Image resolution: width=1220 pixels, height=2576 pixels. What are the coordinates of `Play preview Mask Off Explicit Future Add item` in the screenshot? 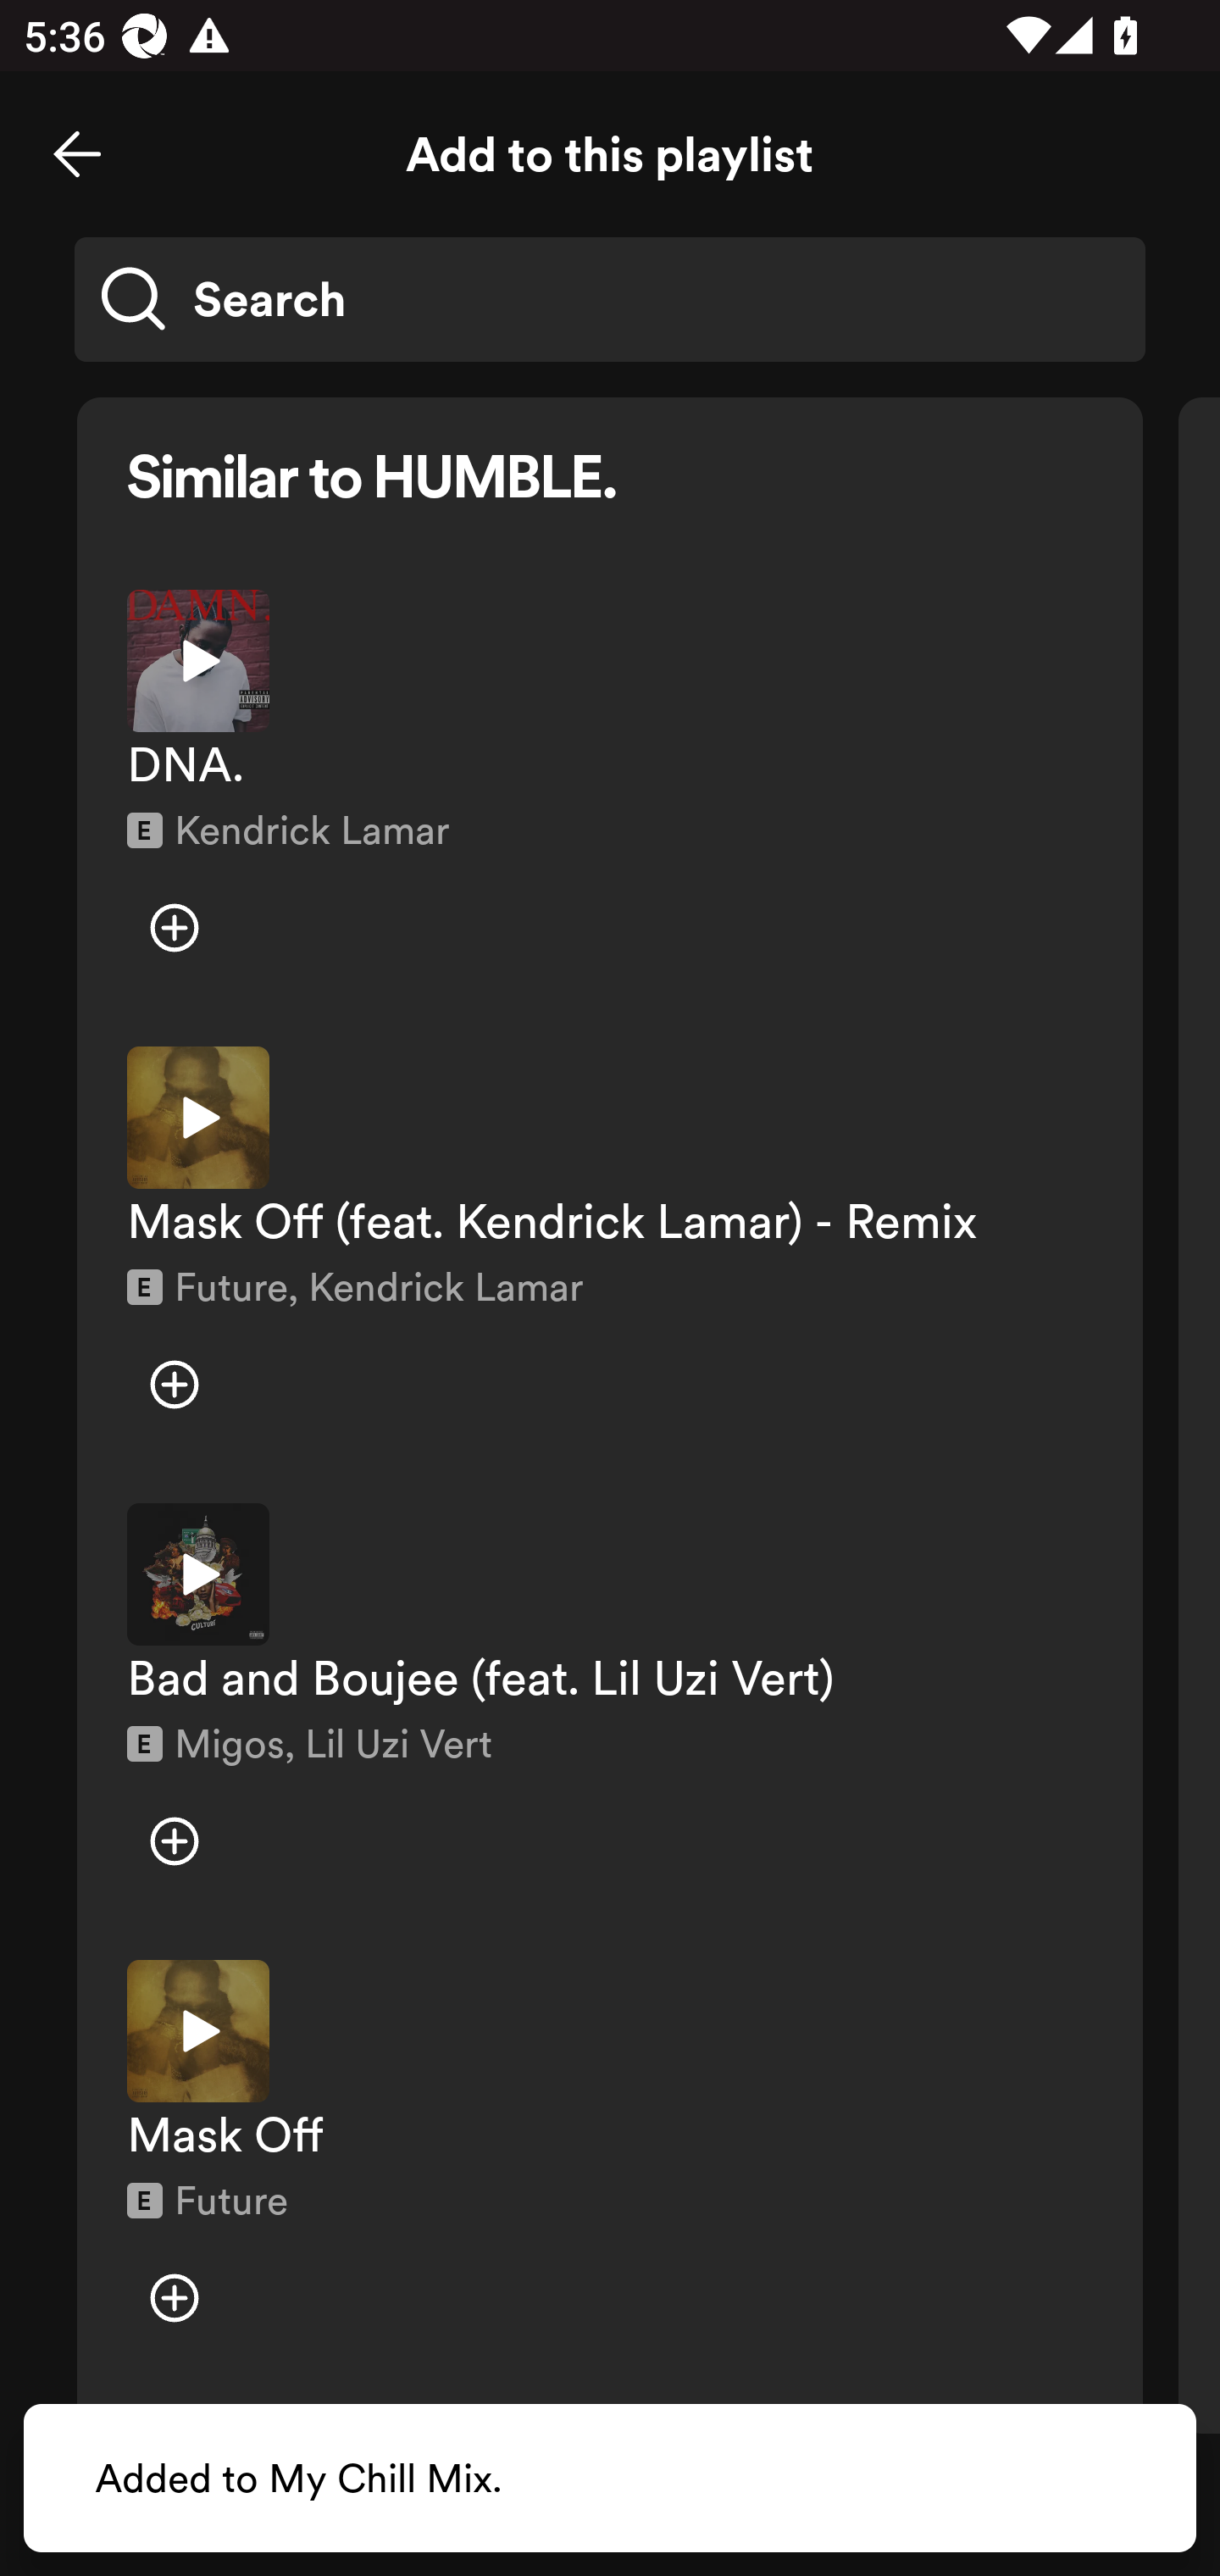 It's located at (610, 2165).